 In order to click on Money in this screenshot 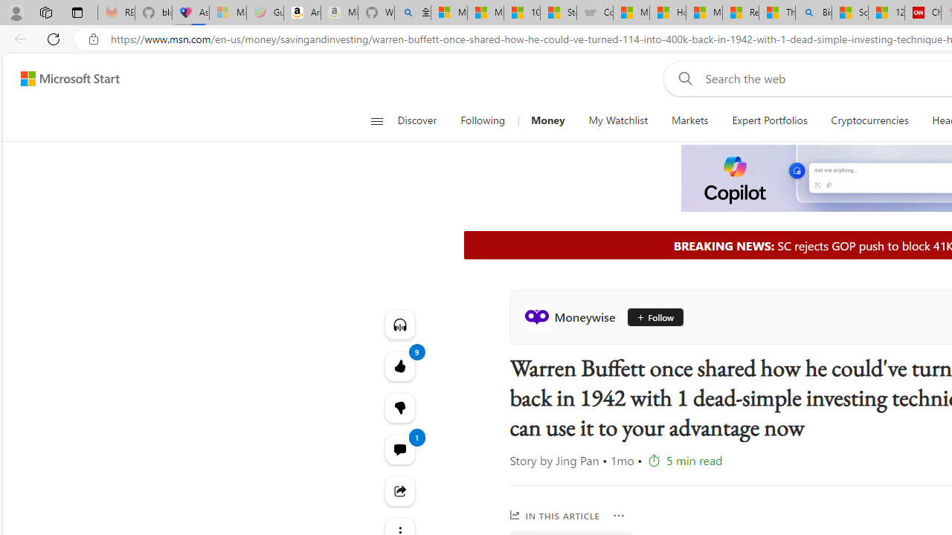, I will do `click(547, 120)`.